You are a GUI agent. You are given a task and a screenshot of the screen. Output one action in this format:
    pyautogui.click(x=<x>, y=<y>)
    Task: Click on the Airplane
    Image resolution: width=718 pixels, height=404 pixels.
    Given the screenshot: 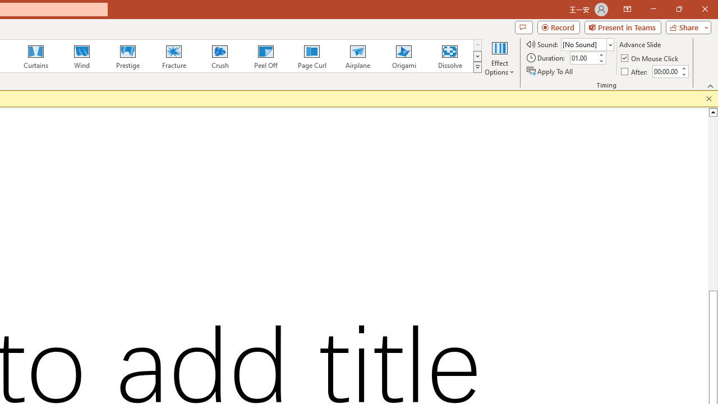 What is the action you would take?
    pyautogui.click(x=357, y=56)
    